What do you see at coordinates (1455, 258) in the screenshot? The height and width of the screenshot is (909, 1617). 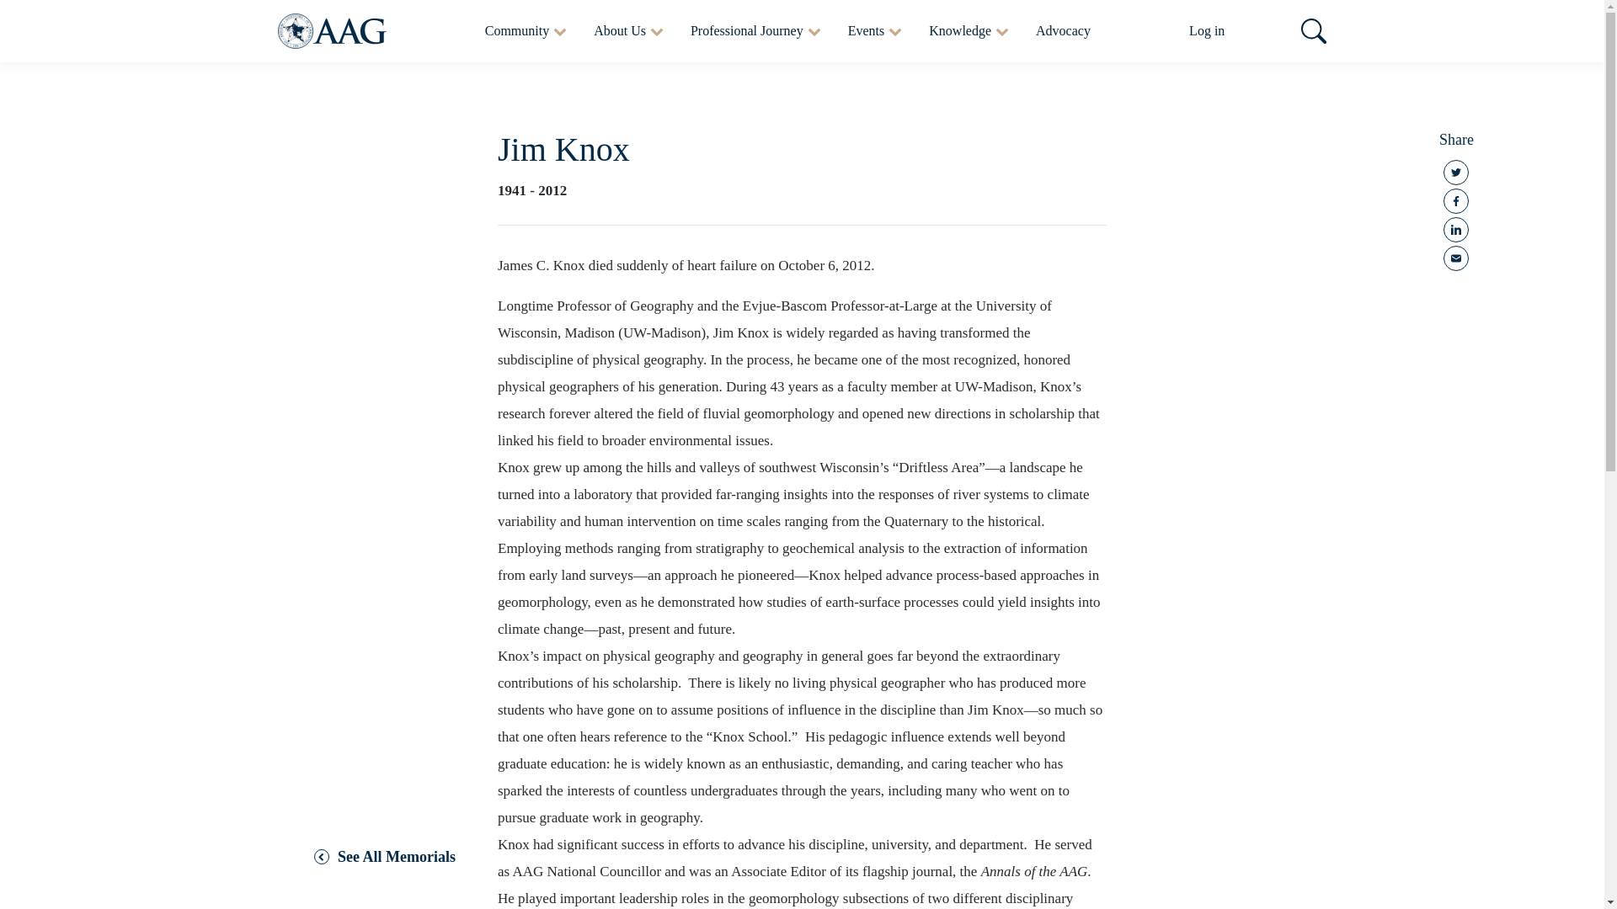 I see `Share by Email` at bounding box center [1455, 258].